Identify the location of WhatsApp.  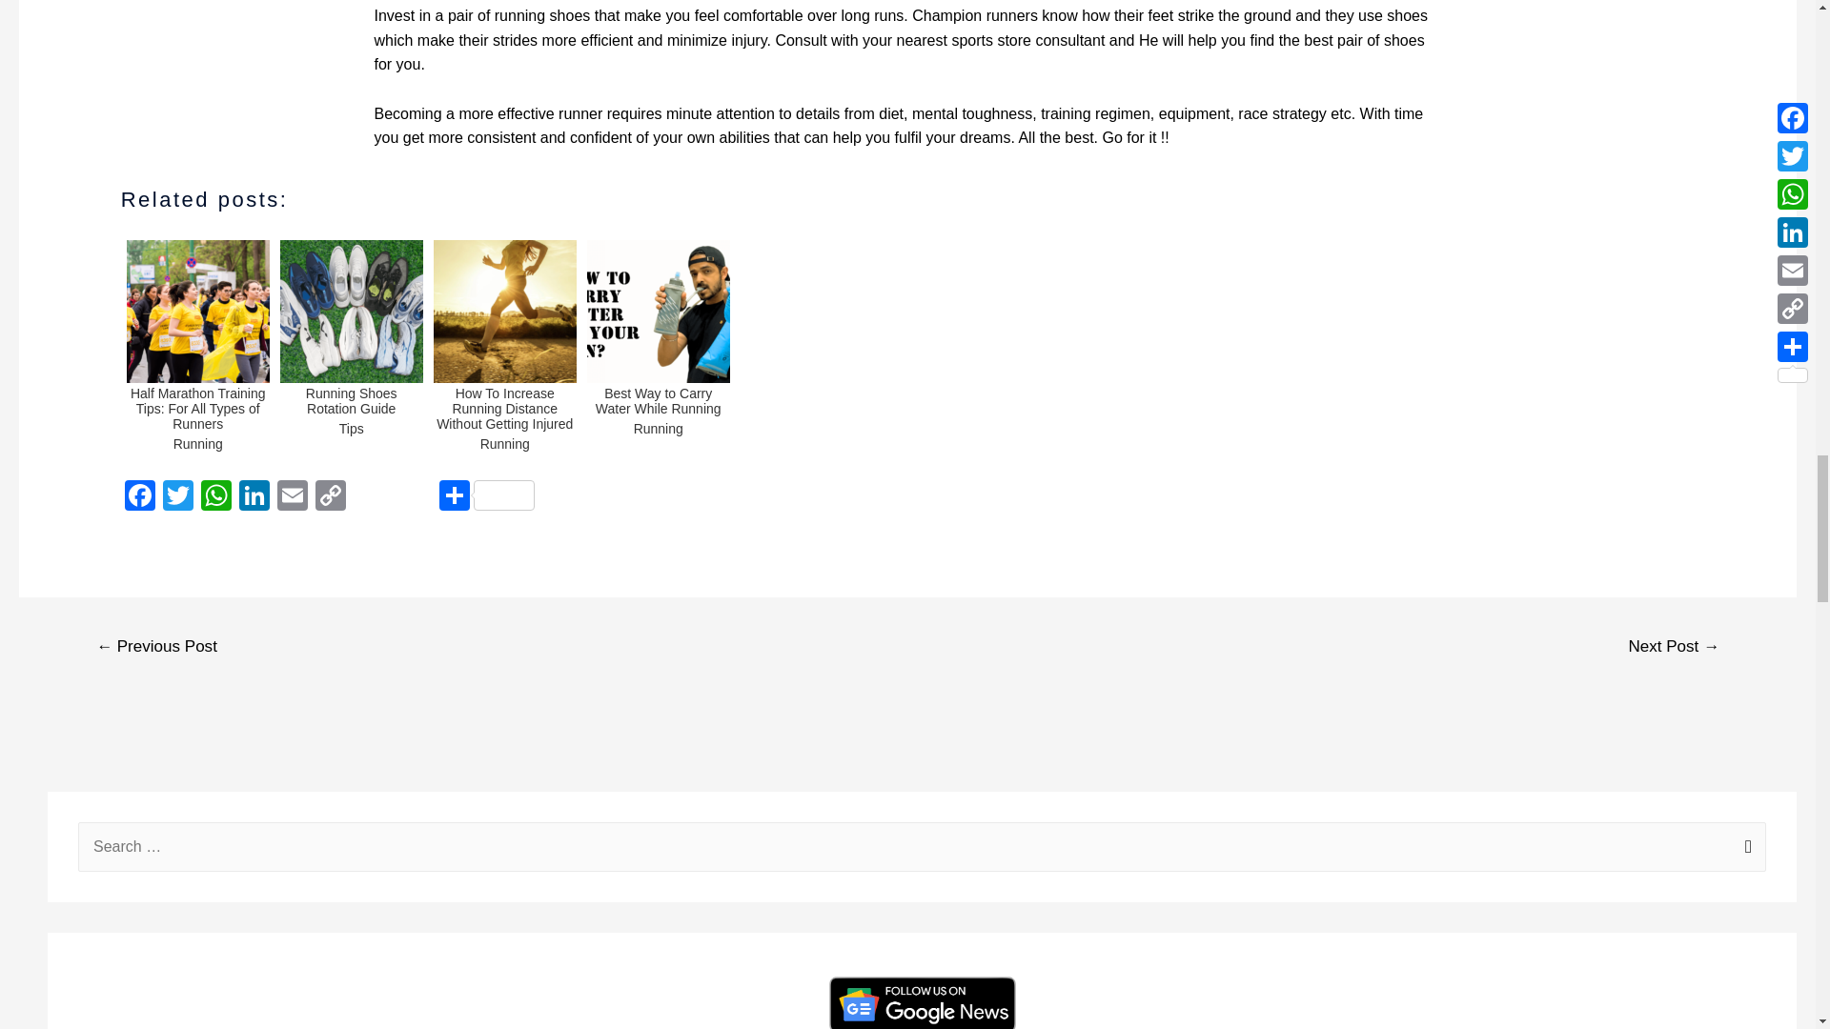
(216, 497).